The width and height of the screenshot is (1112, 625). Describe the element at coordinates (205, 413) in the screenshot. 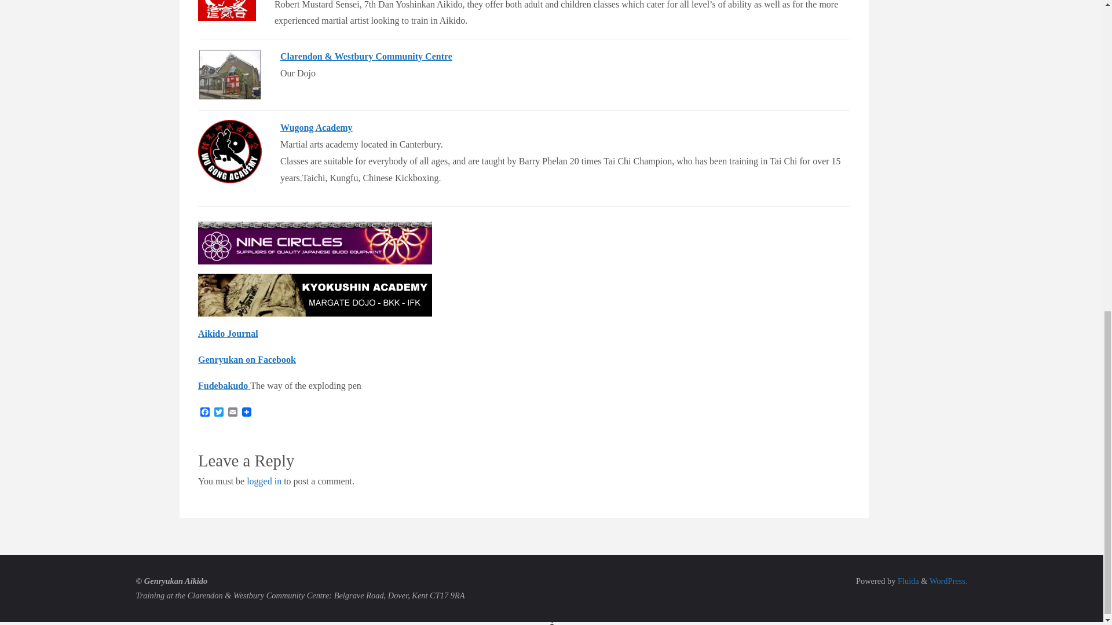

I see `Facebook` at that location.